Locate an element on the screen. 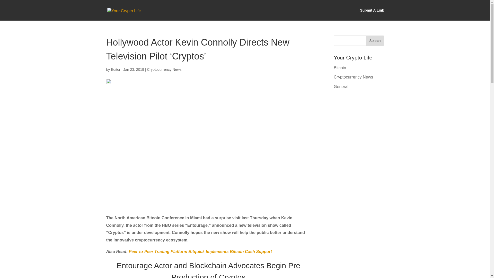  Editor is located at coordinates (116, 69).